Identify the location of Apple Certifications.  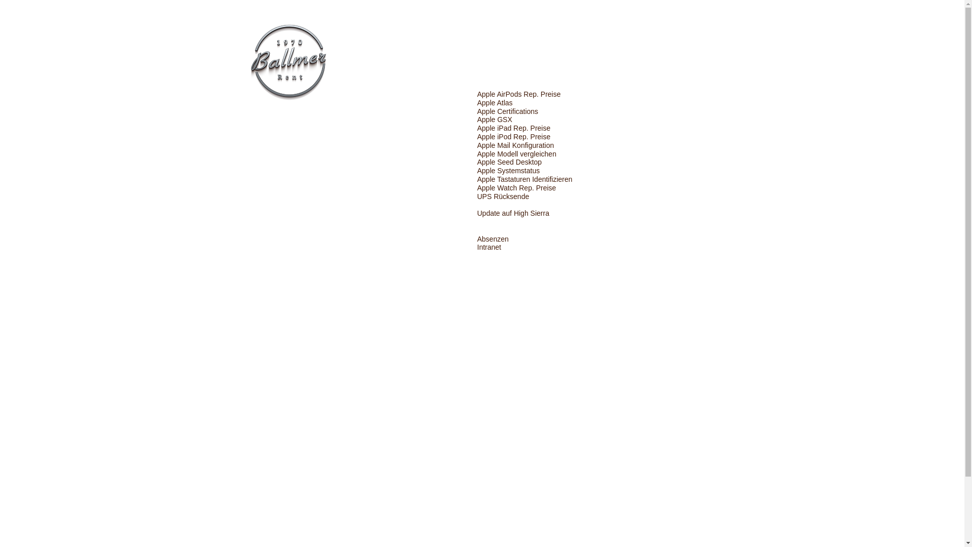
(507, 111).